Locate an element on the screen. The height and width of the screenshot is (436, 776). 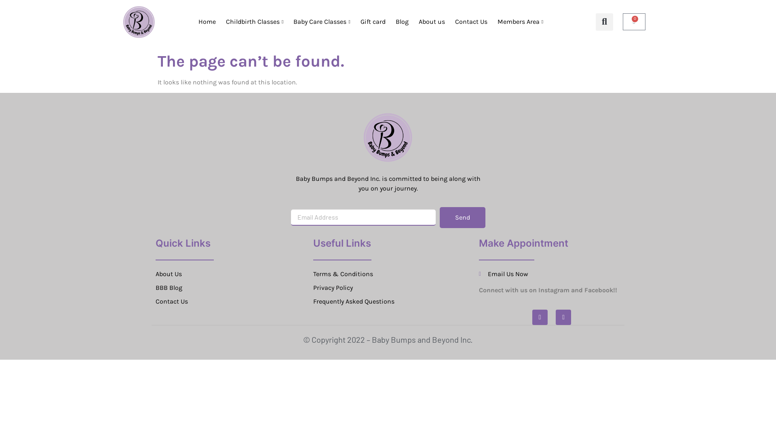
Terms & Conditions is located at coordinates (390, 274).